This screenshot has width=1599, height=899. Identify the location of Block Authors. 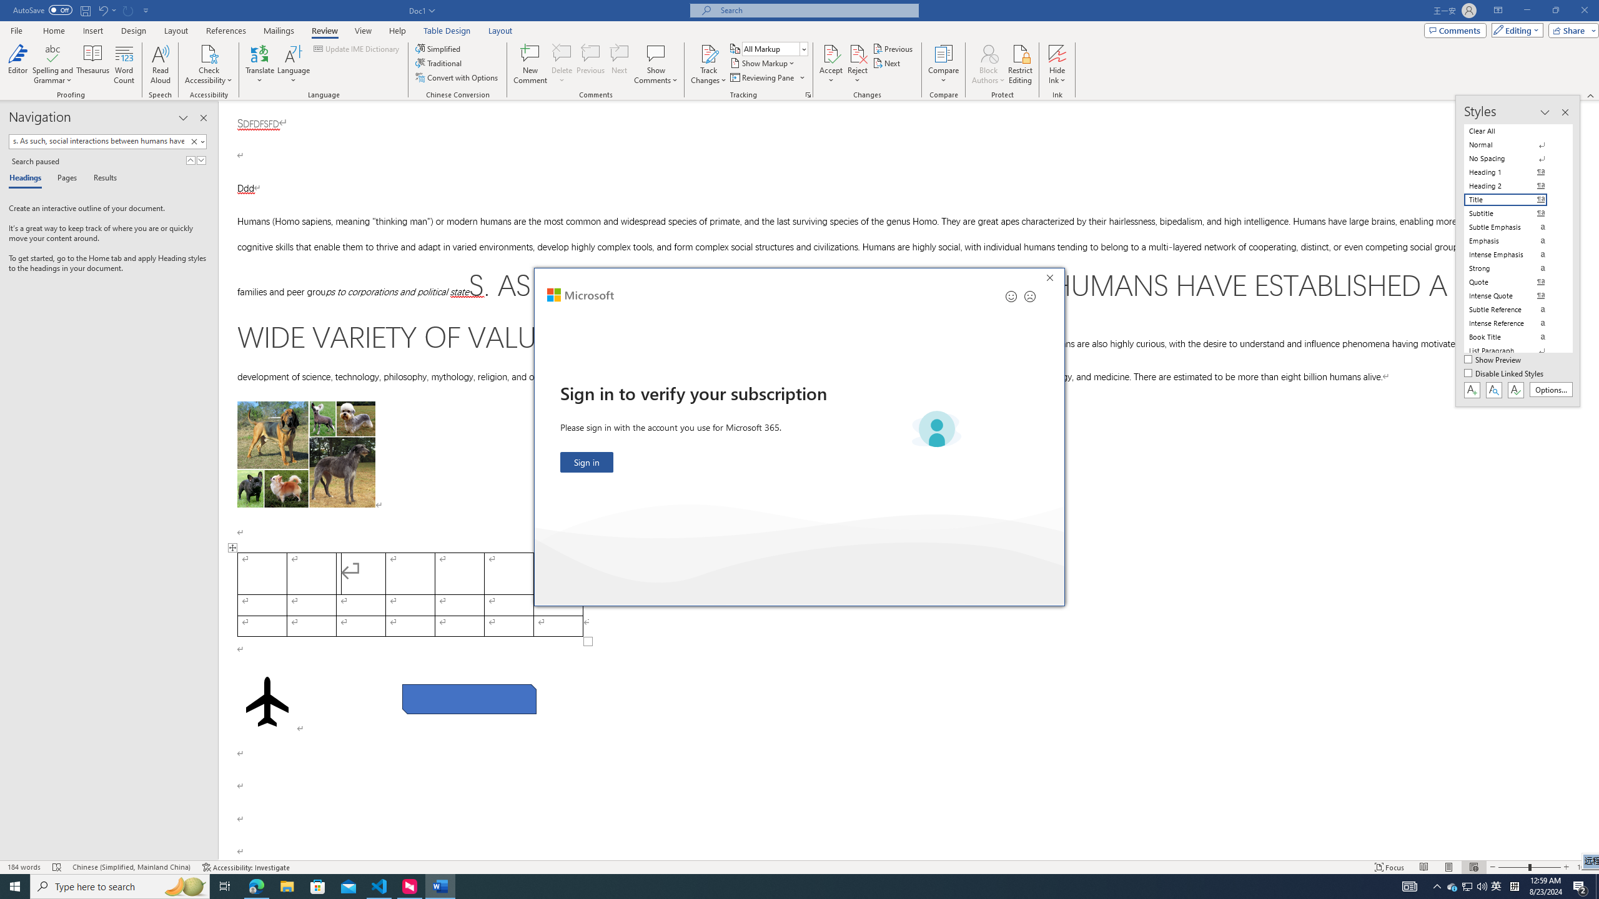
(988, 53).